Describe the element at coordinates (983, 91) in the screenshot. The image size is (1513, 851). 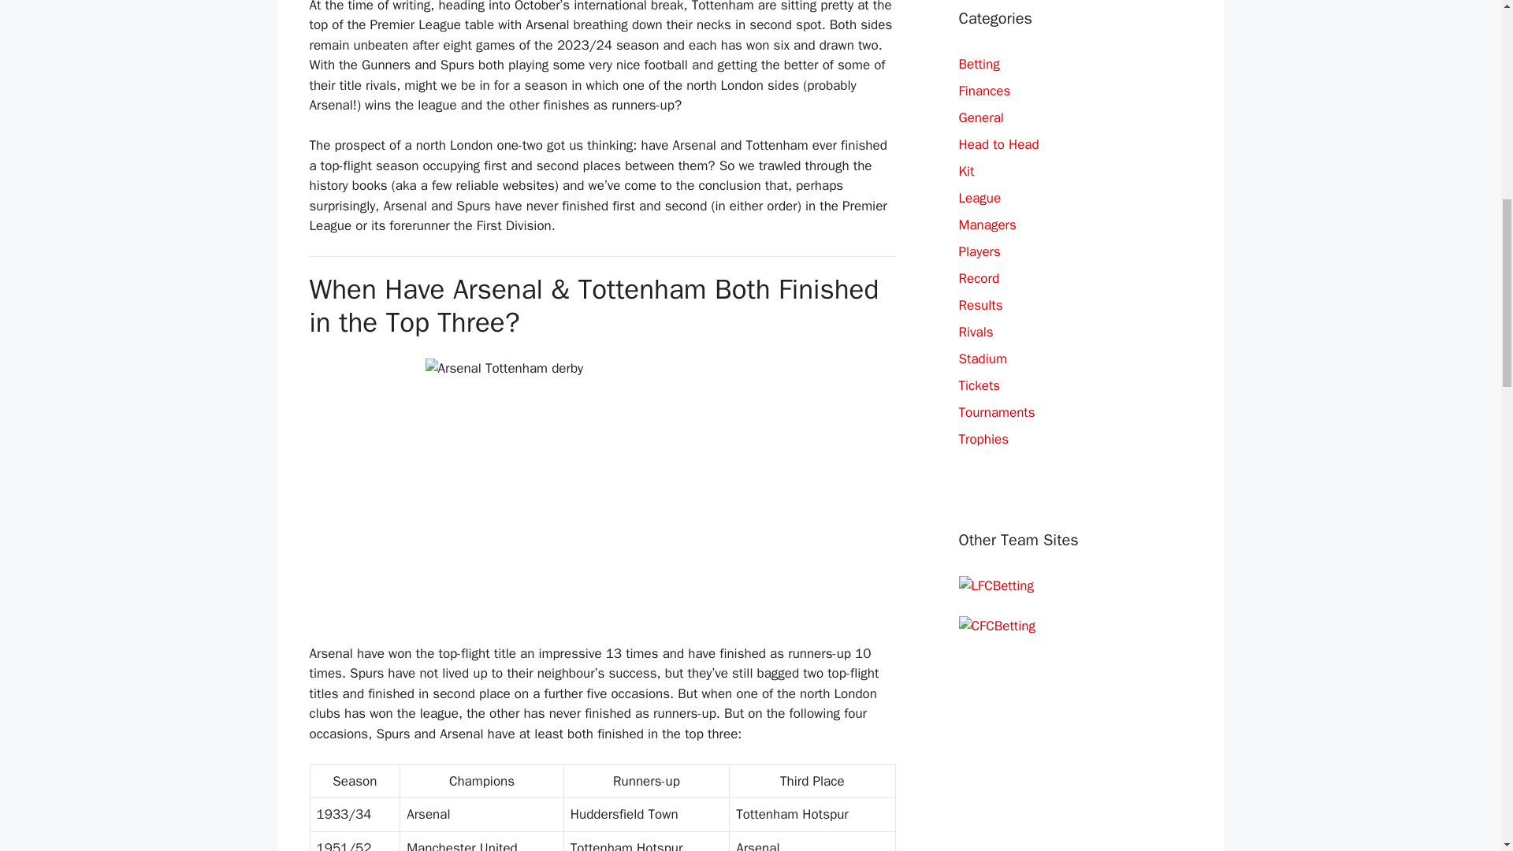
I see `Finances` at that location.